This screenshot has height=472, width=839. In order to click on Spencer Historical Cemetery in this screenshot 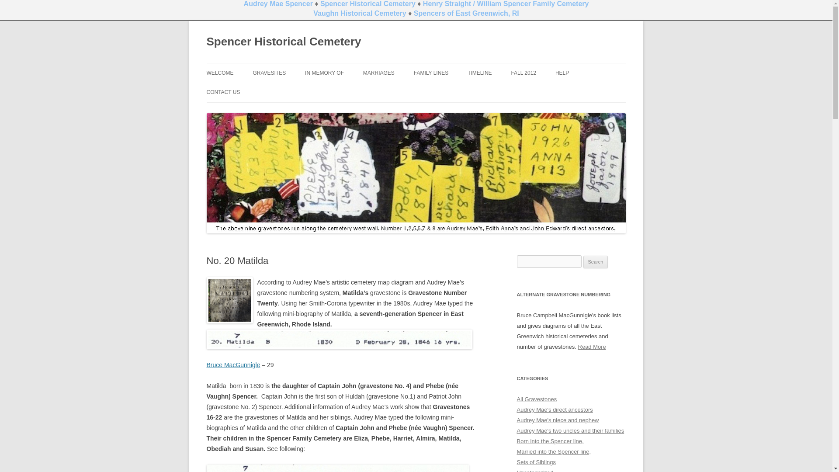, I will do `click(283, 42)`.